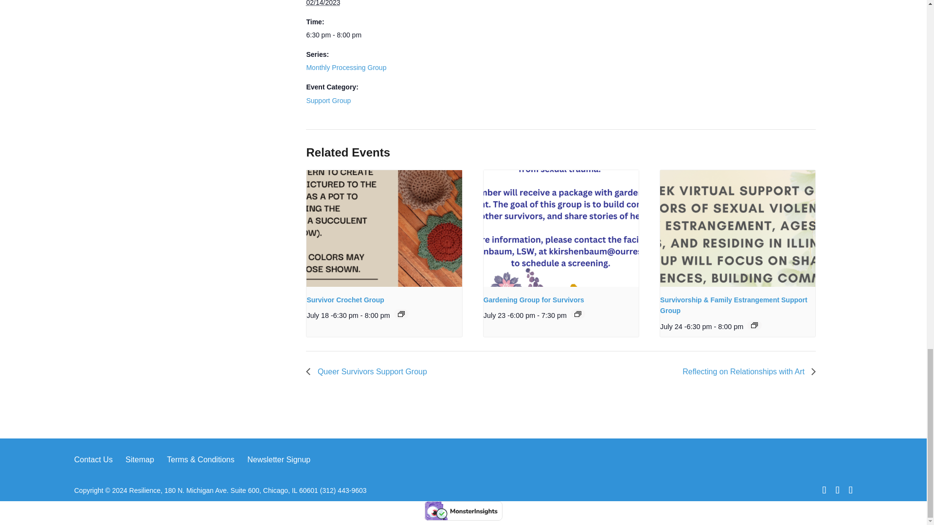 This screenshot has width=934, height=525. Describe the element at coordinates (401, 314) in the screenshot. I see `Event Series` at that location.